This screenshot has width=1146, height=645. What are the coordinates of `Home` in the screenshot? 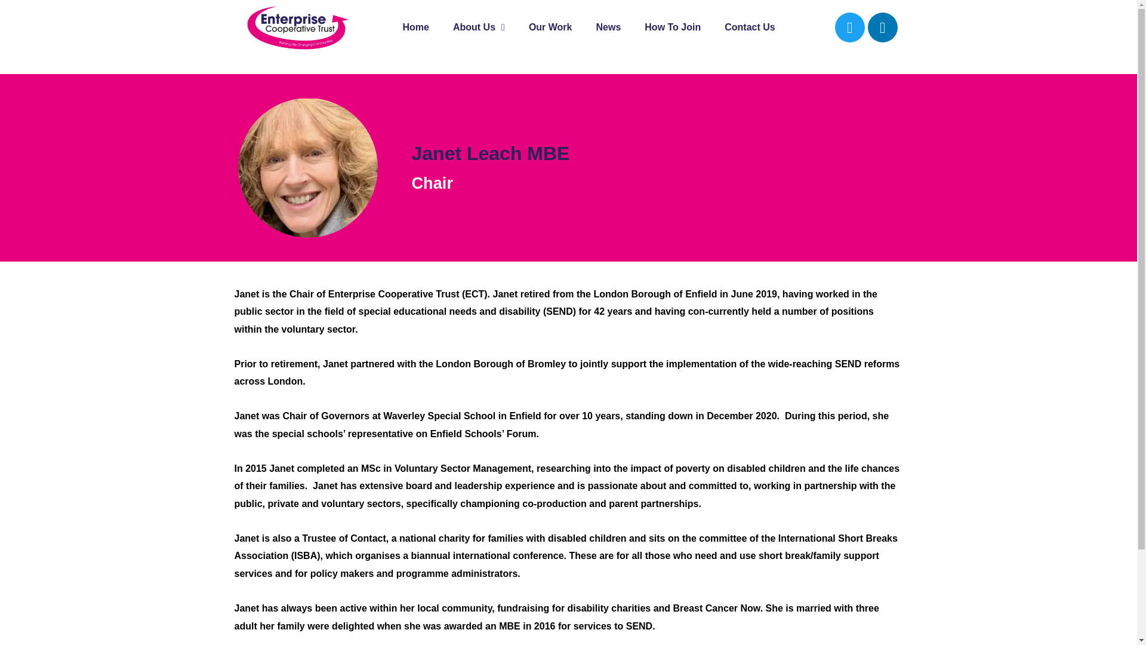 It's located at (415, 27).